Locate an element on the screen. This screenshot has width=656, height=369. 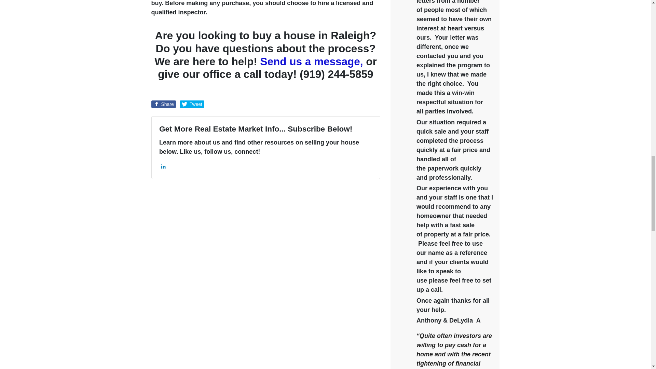
Tweet is located at coordinates (192, 104).